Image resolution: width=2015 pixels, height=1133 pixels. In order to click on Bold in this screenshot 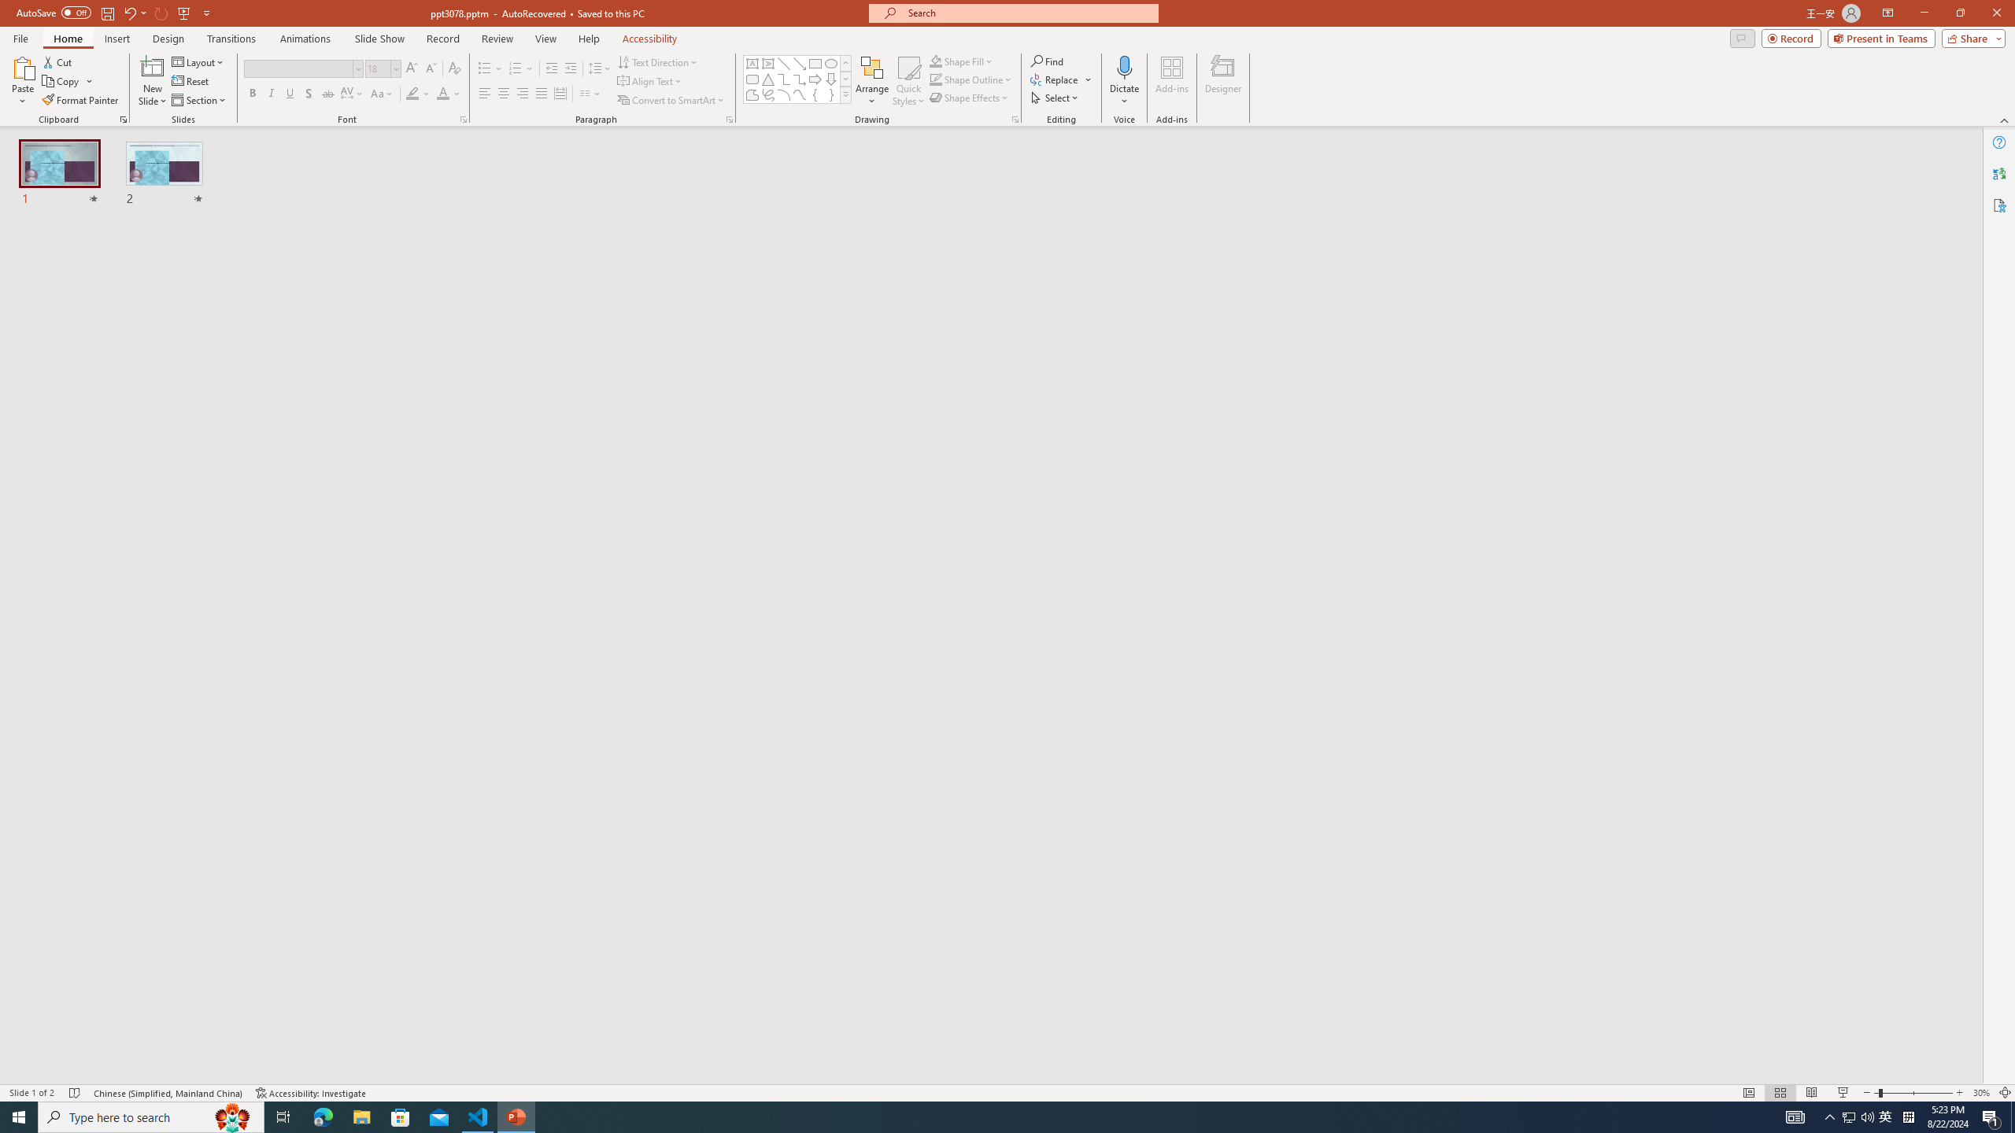, I will do `click(252, 94)`.